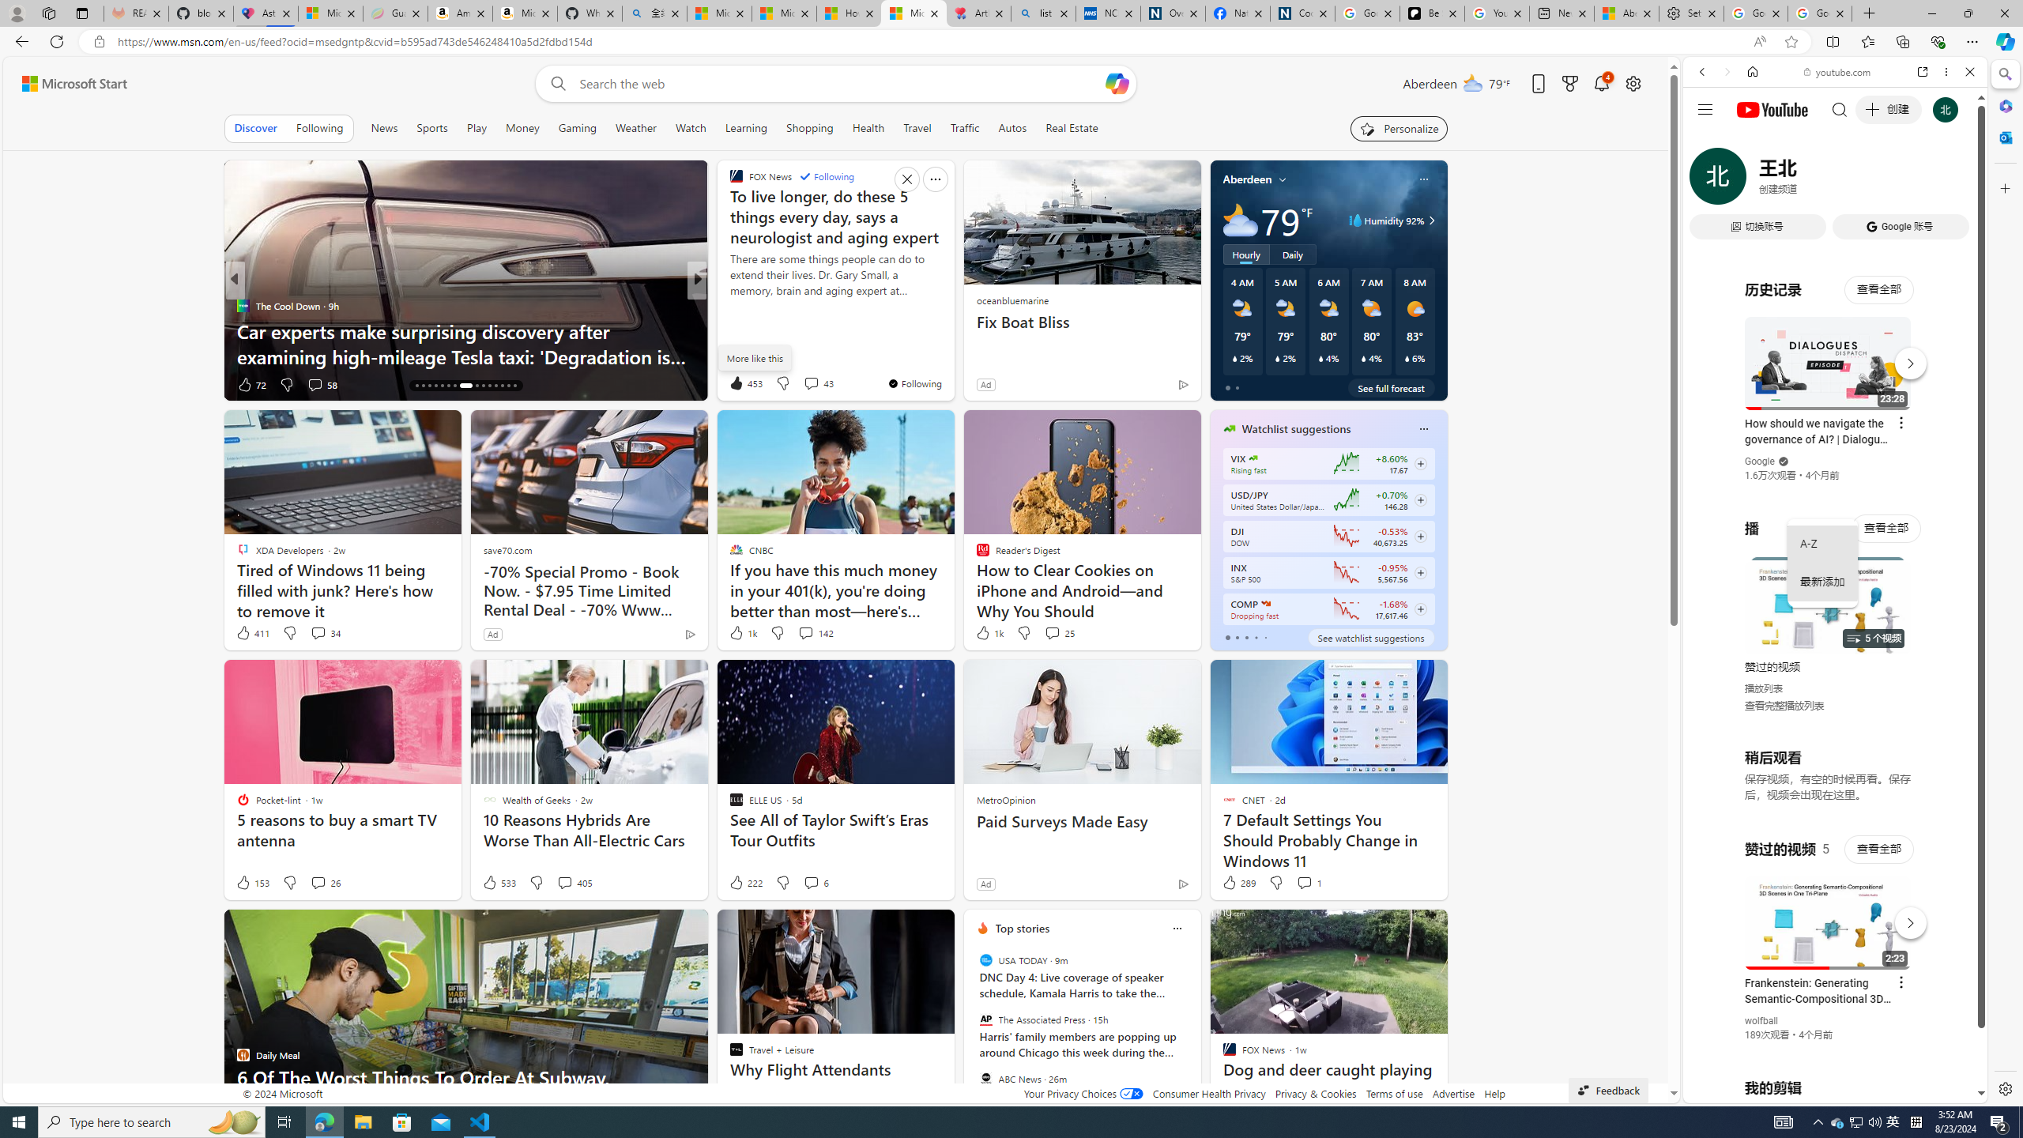 The height and width of the screenshot is (1138, 2023). I want to click on tab-2, so click(1247, 637).